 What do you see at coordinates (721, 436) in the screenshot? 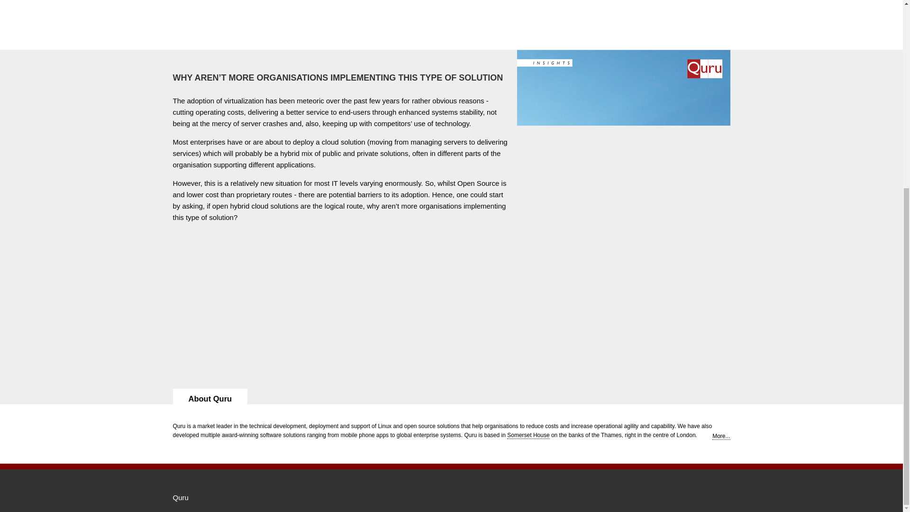
I see `More...` at bounding box center [721, 436].